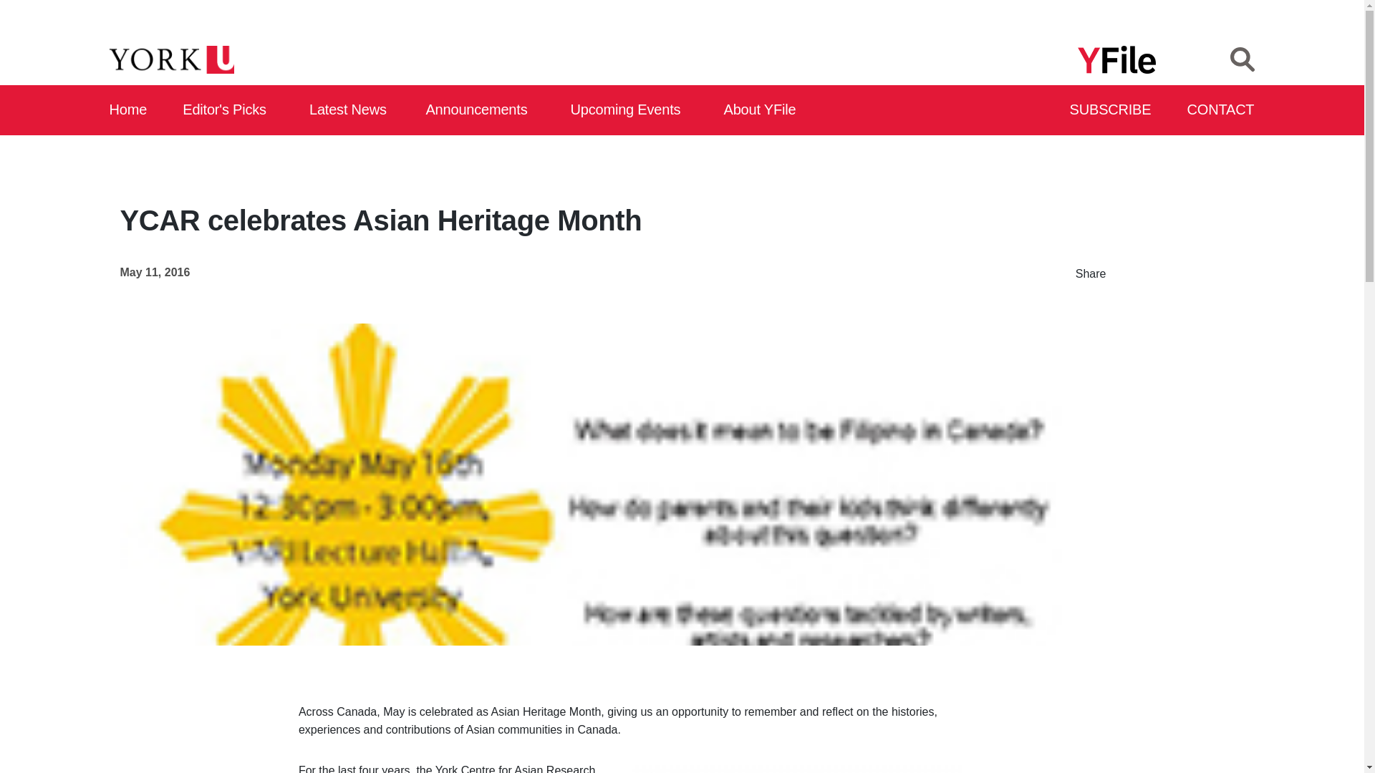  Describe the element at coordinates (351, 110) in the screenshot. I see `Latest News` at that location.